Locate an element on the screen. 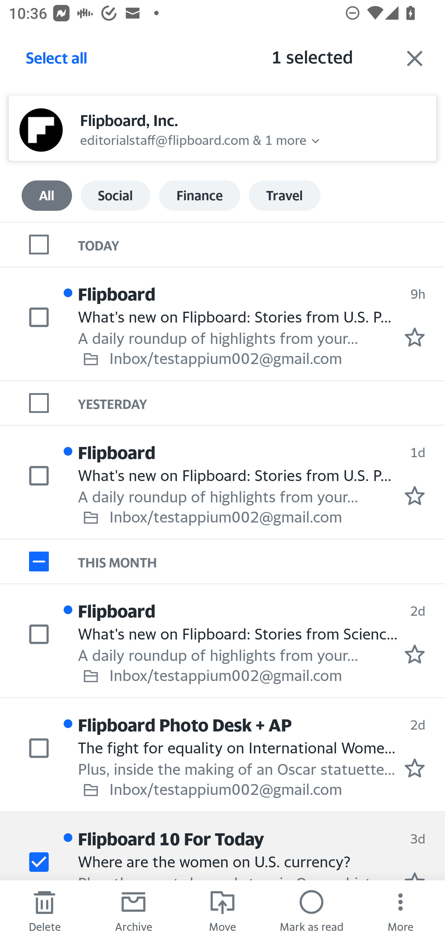  Mark as starred. is located at coordinates (415, 495).